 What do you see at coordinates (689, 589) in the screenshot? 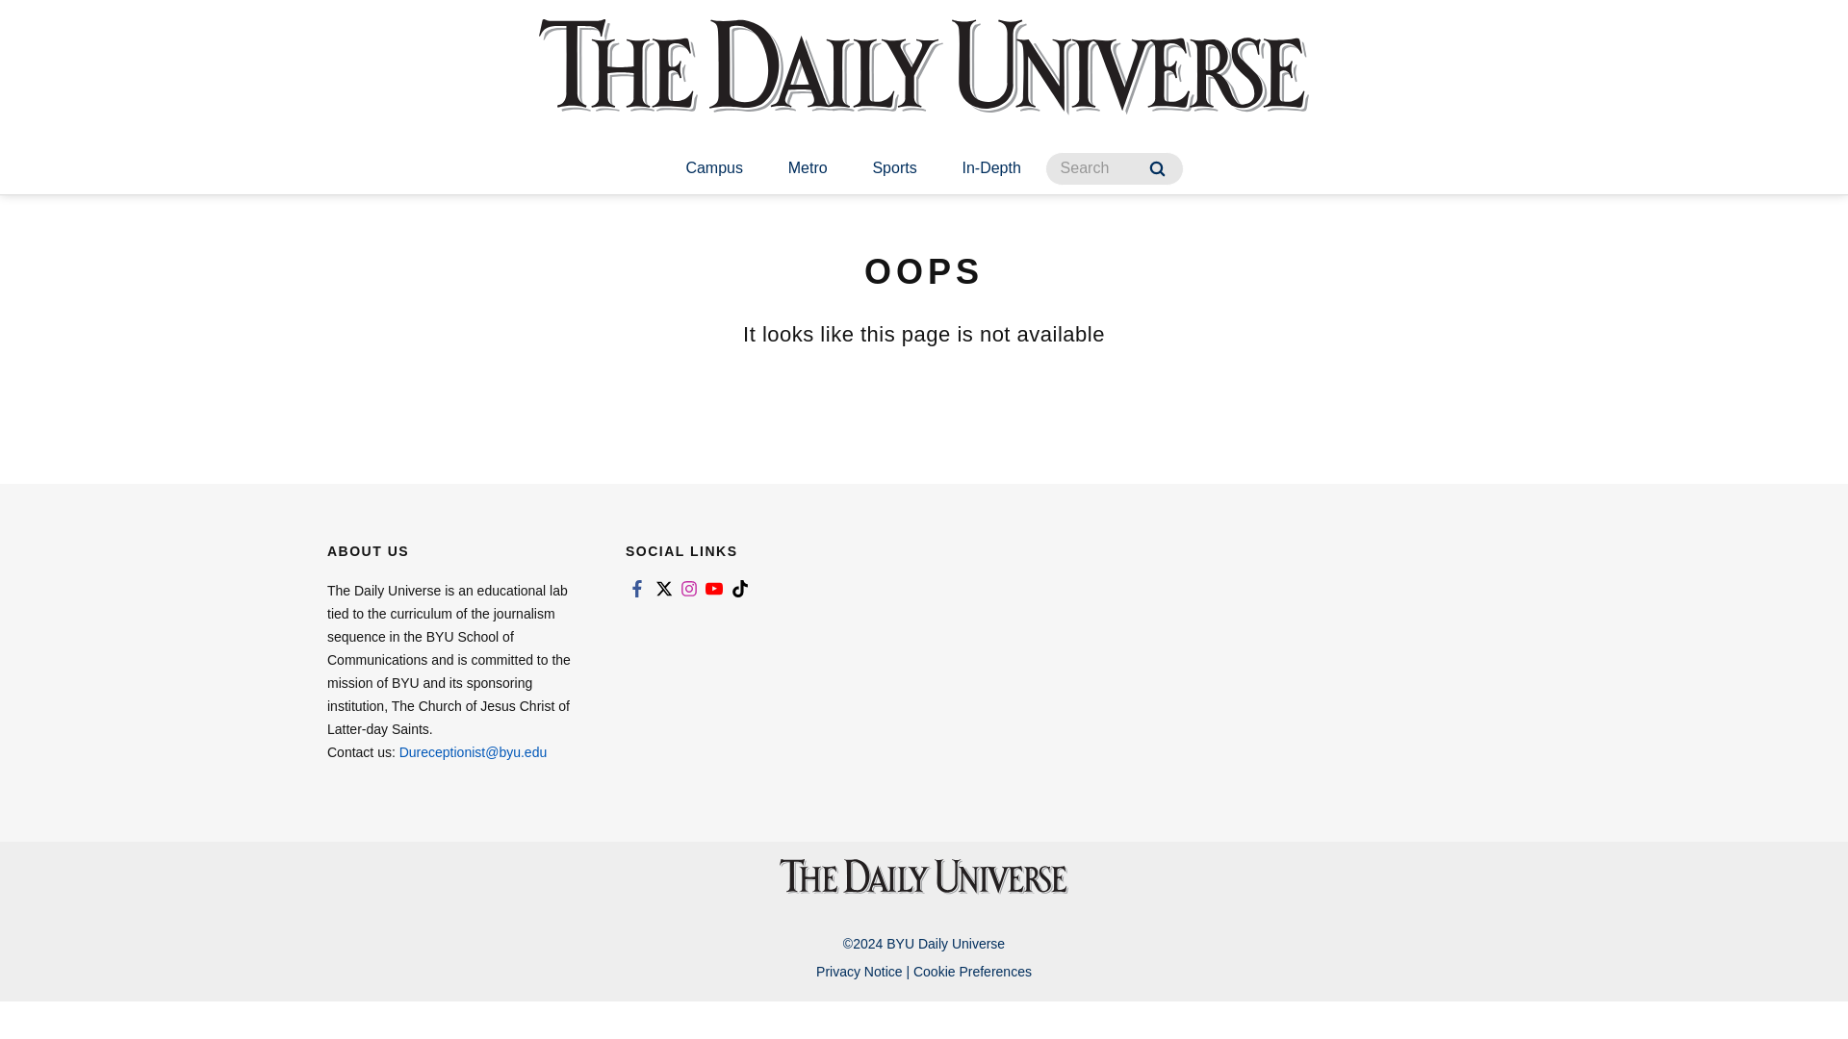
I see `Link to instagram` at bounding box center [689, 589].